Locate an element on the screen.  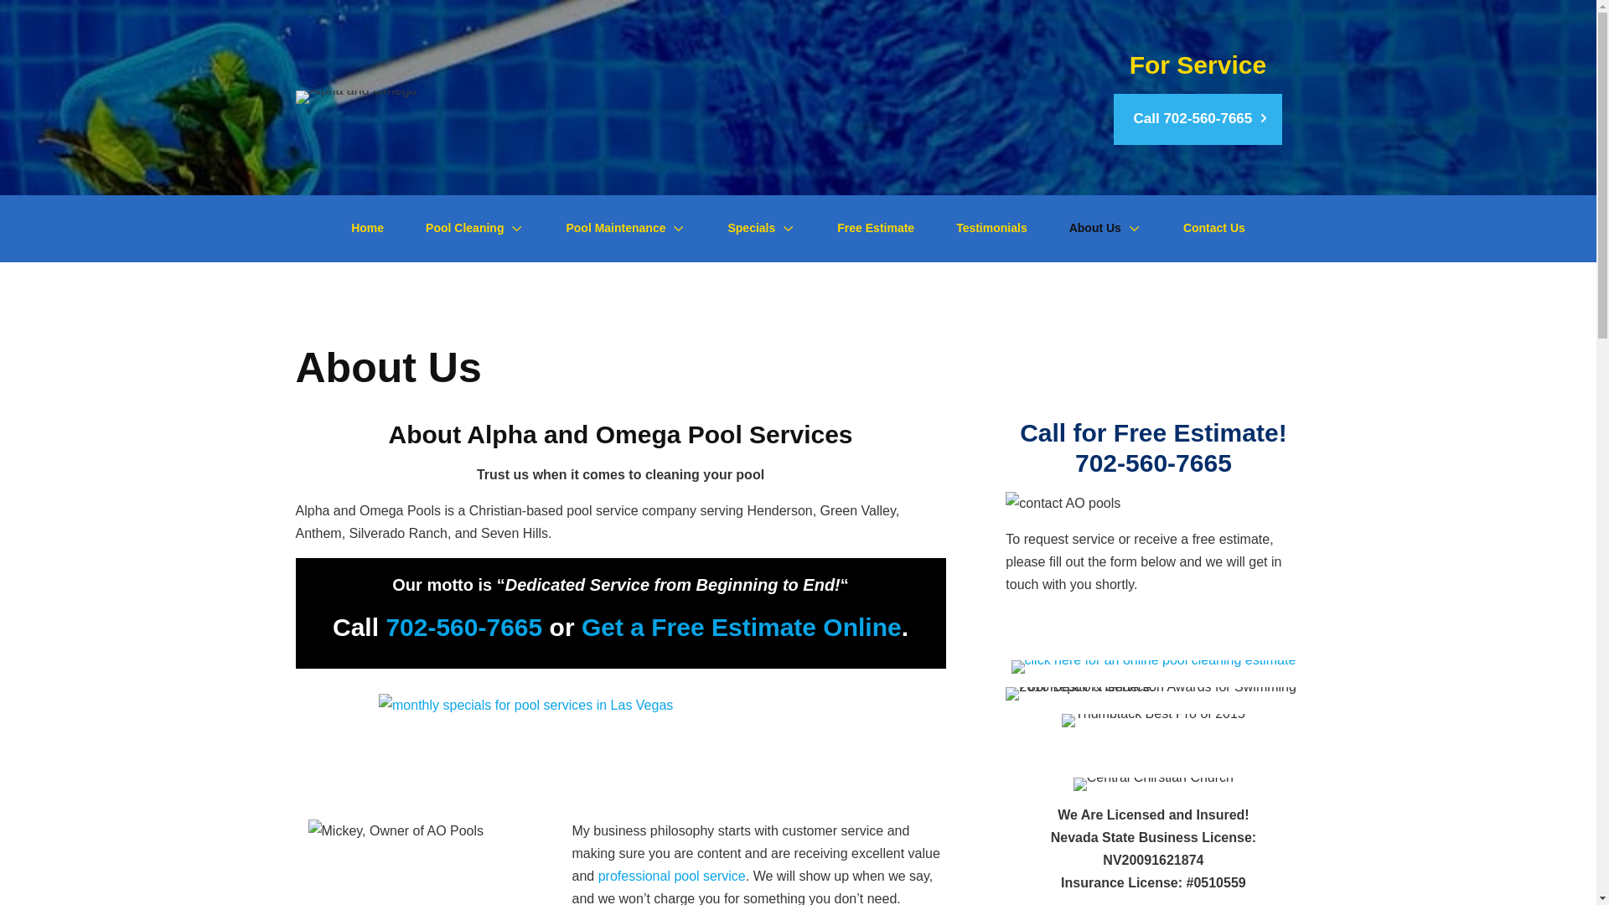
click here for an online pool cleaning estimate is located at coordinates (1154, 667).